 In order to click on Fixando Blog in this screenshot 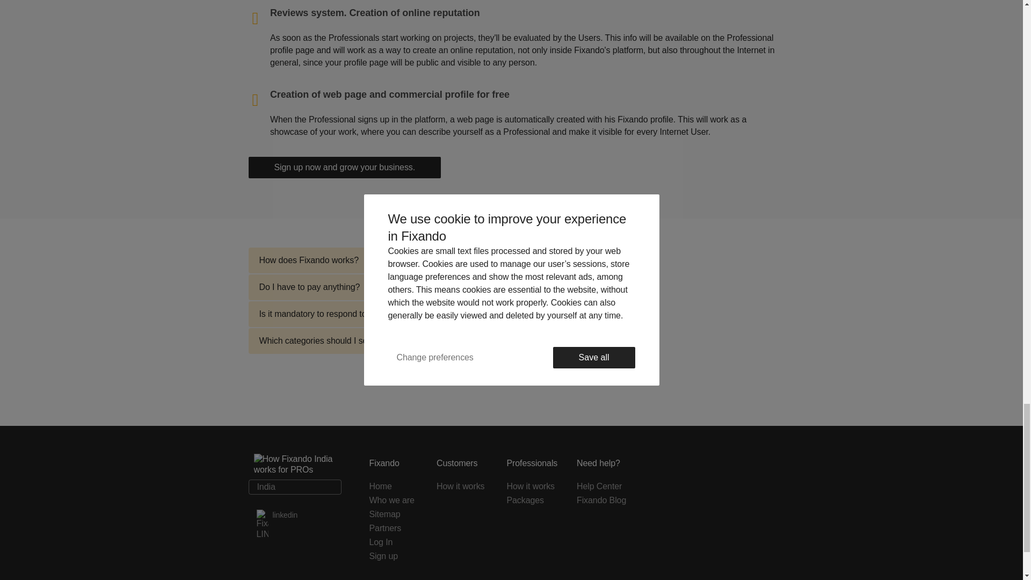, I will do `click(605, 501)`.